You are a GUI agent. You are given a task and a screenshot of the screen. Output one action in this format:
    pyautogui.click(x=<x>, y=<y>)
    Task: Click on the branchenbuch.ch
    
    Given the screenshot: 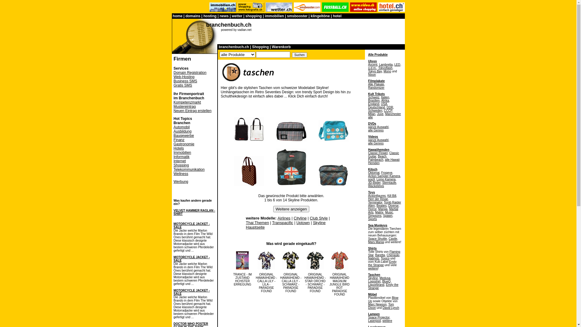 What is the action you would take?
    pyautogui.click(x=229, y=25)
    